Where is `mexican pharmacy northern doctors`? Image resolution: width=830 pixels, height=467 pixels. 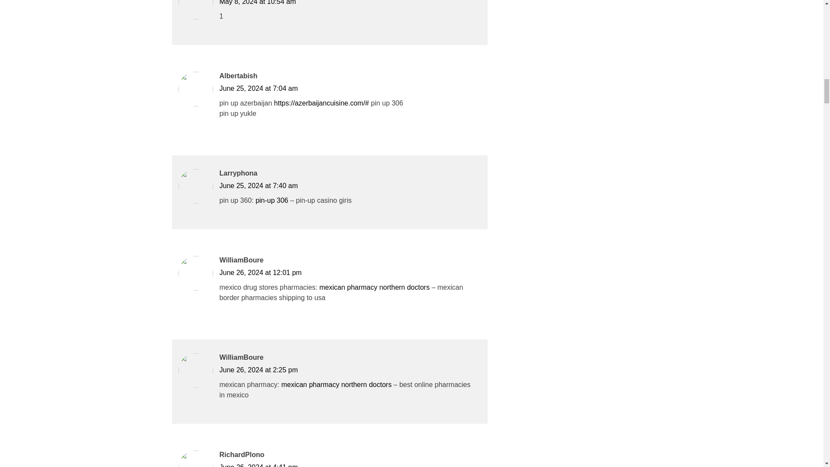
mexican pharmacy northern doctors is located at coordinates (336, 384).